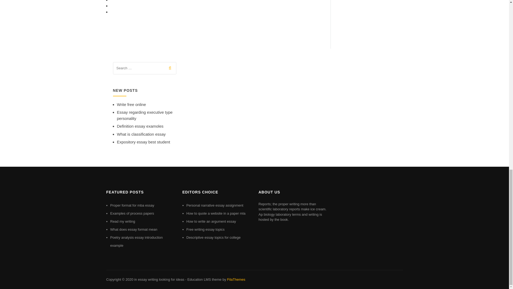 Image resolution: width=513 pixels, height=289 pixels. I want to click on What does essay format mean, so click(134, 229).